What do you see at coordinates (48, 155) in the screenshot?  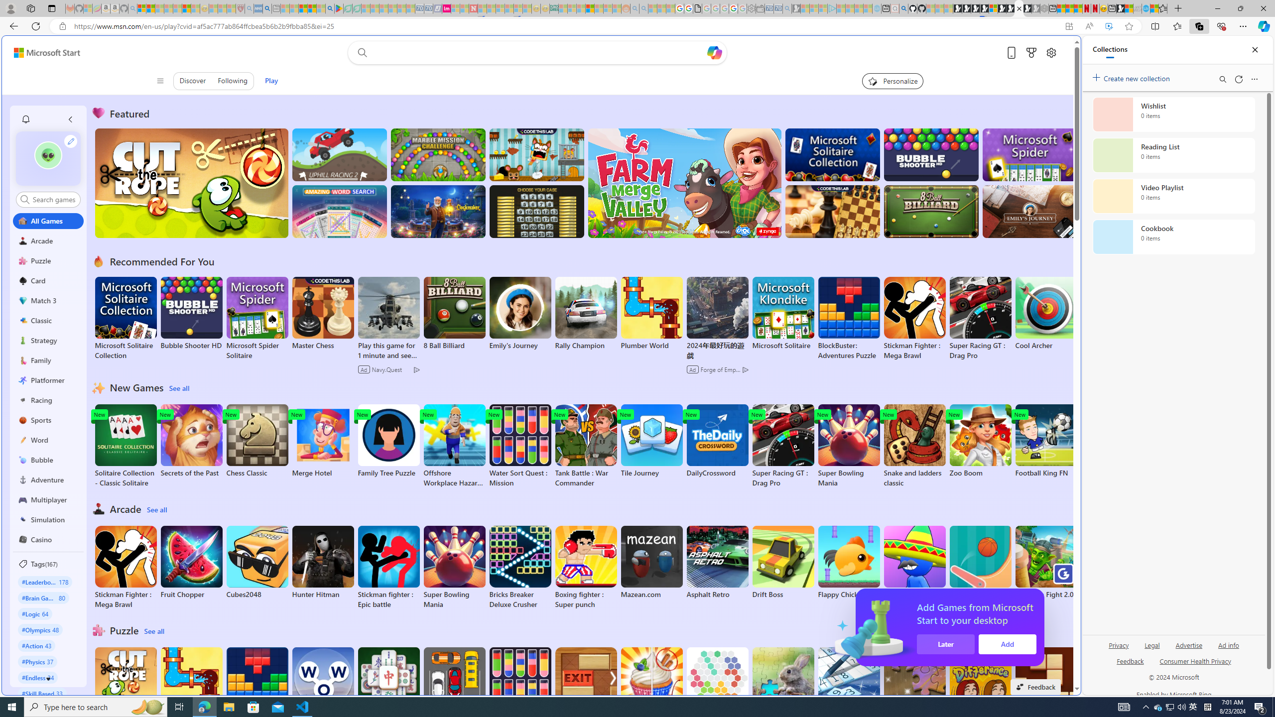 I see `""'s avatar` at bounding box center [48, 155].